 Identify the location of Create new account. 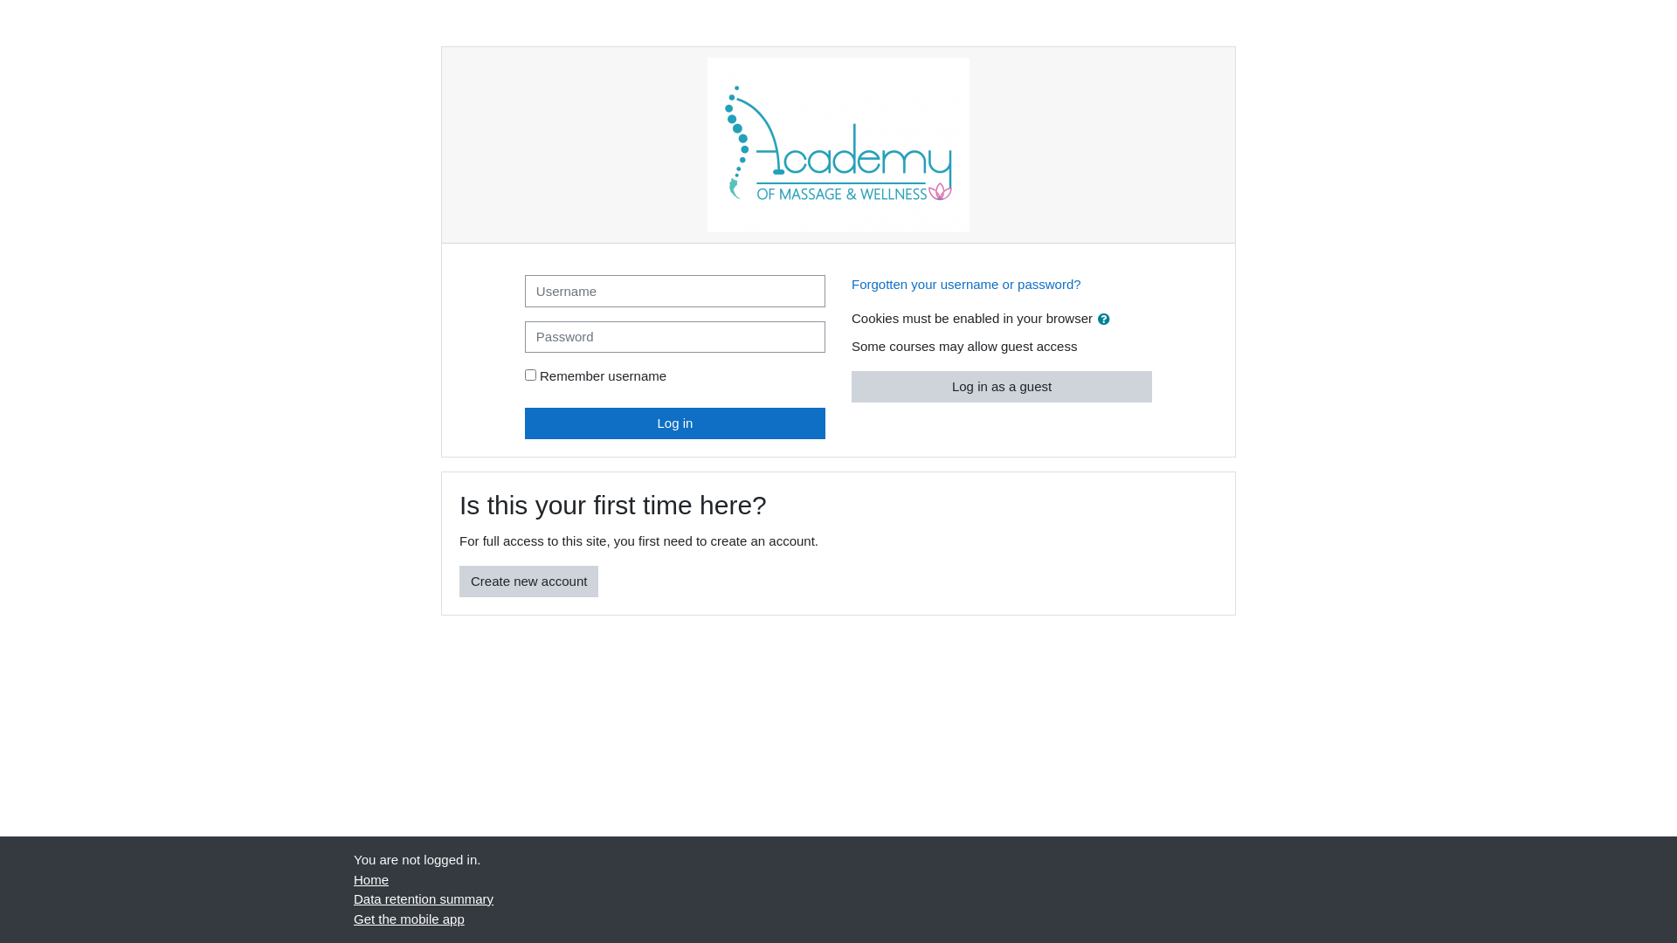
(529, 582).